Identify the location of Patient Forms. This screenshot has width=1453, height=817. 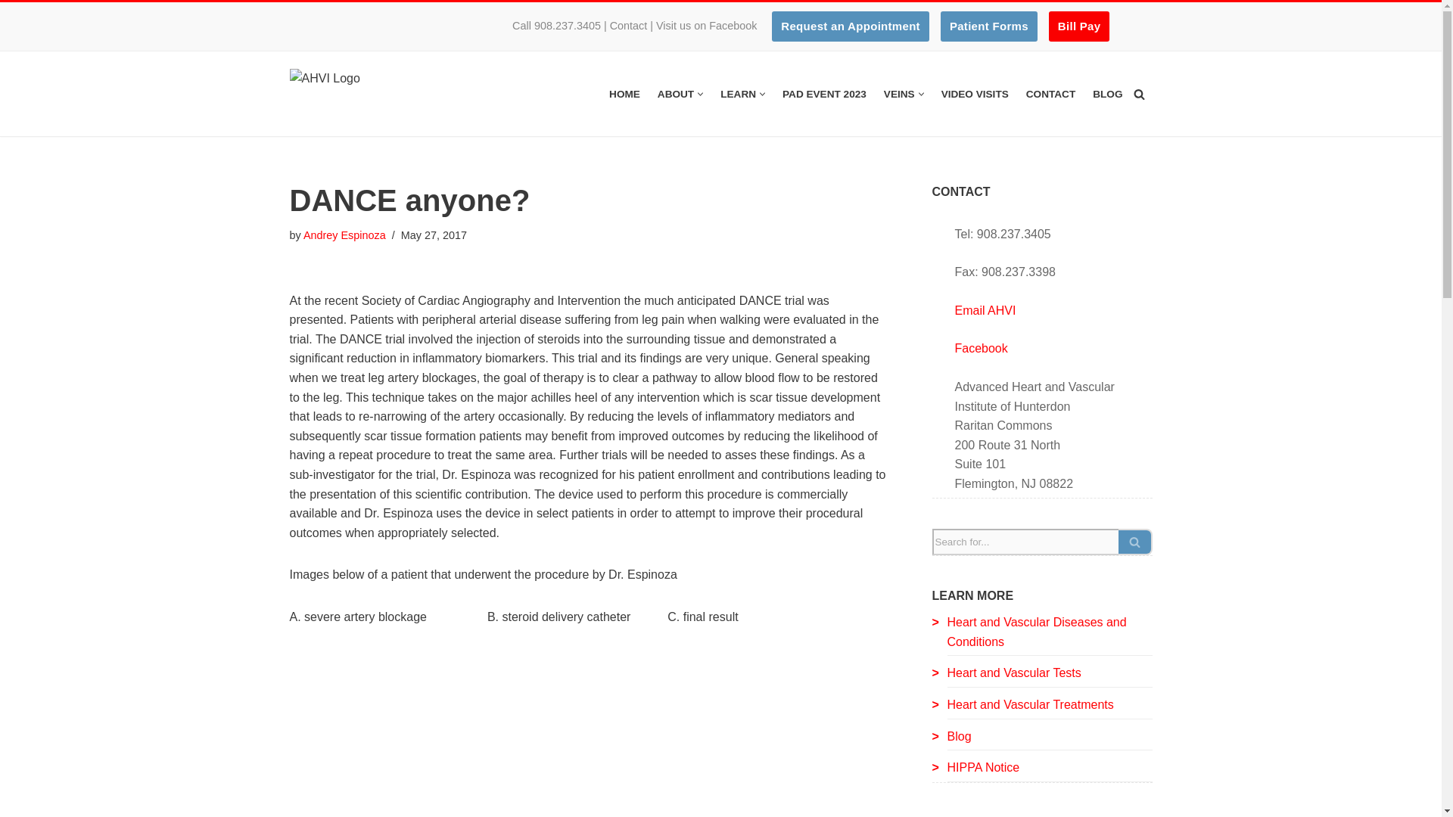
(988, 26).